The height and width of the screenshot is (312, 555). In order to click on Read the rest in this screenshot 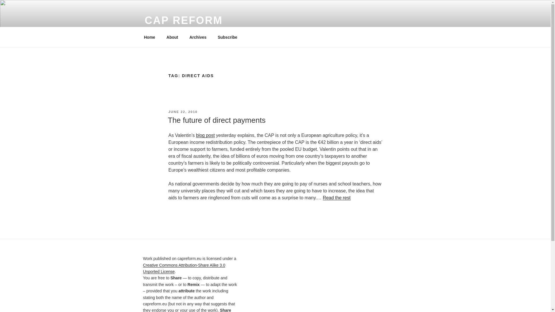, I will do `click(337, 198)`.